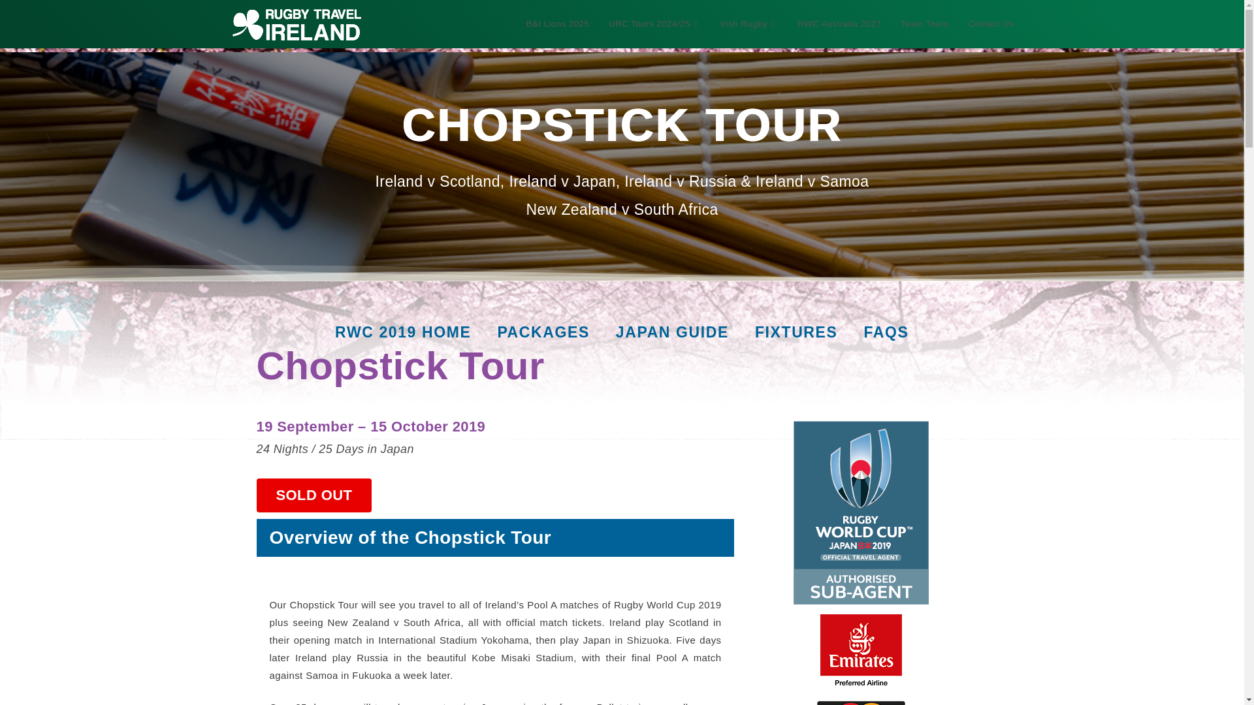 This screenshot has width=1254, height=705. What do you see at coordinates (990, 24) in the screenshot?
I see `Contact Us` at bounding box center [990, 24].